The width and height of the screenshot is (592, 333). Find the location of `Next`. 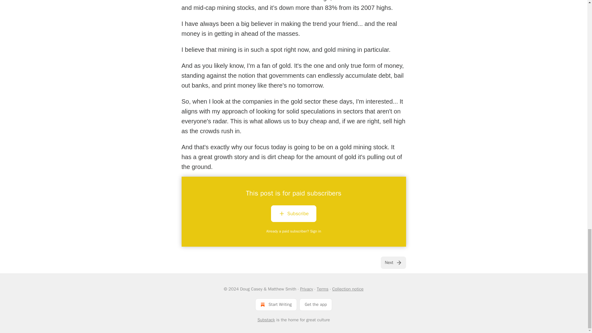

Next is located at coordinates (393, 262).